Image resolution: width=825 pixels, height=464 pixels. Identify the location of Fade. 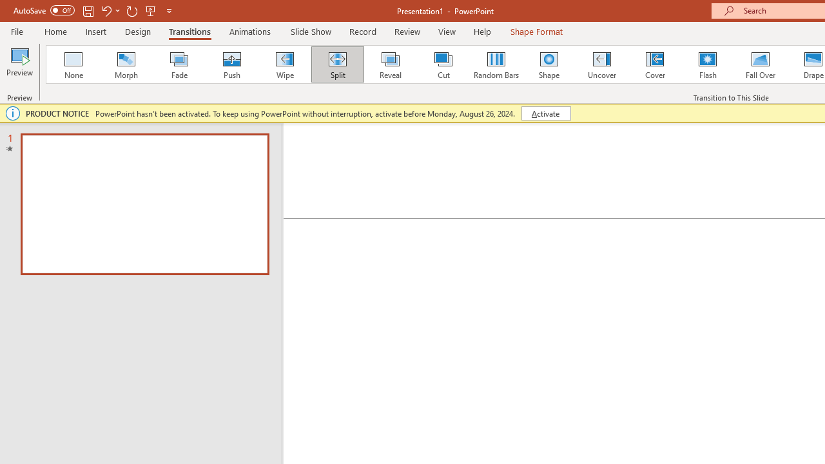
(179, 64).